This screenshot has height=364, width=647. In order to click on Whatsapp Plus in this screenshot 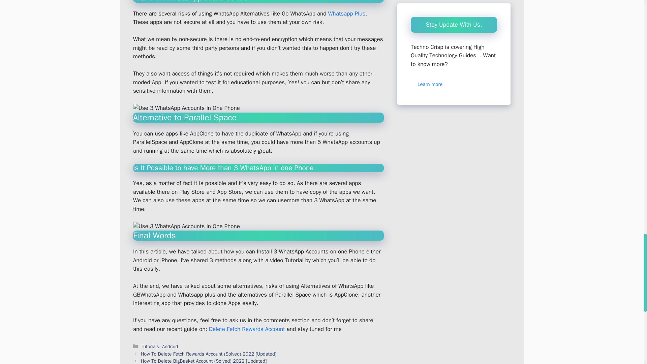, I will do `click(346, 13)`.